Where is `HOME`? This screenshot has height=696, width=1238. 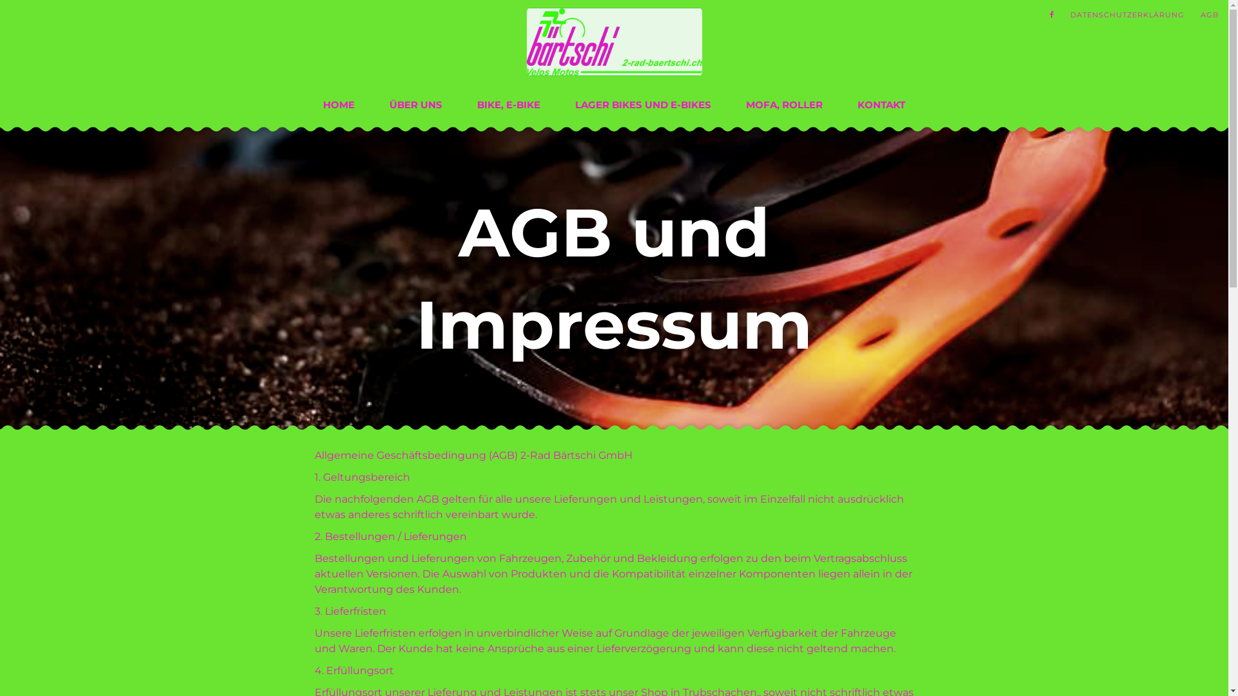 HOME is located at coordinates (339, 104).